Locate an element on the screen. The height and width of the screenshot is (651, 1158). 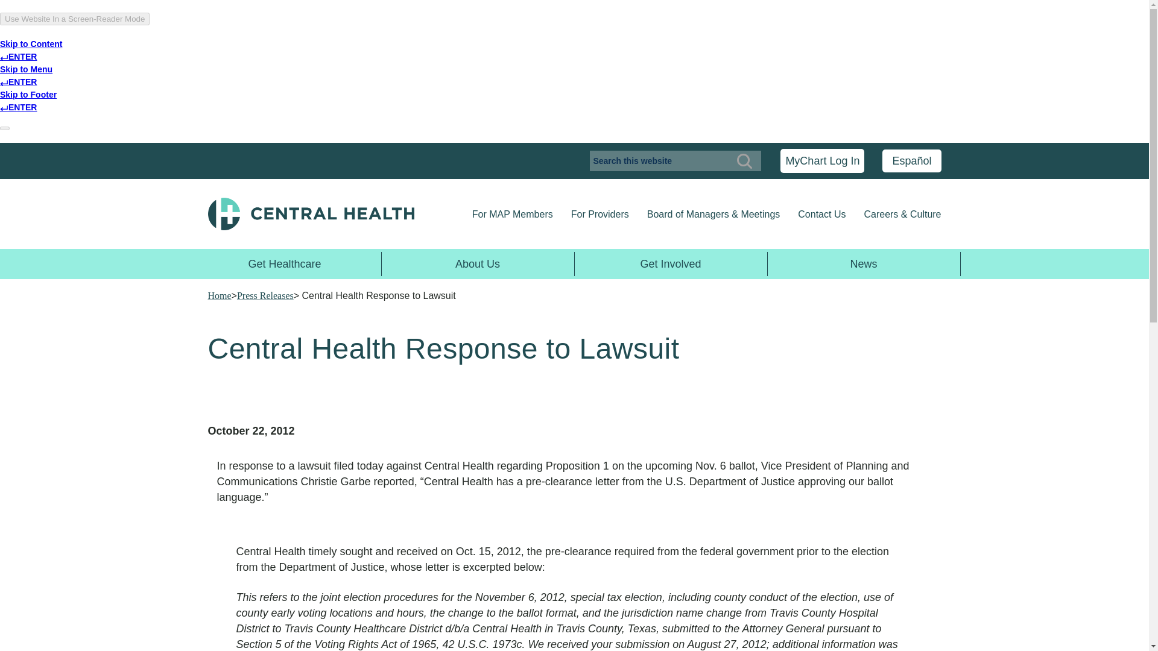
Contact Us is located at coordinates (821, 215).